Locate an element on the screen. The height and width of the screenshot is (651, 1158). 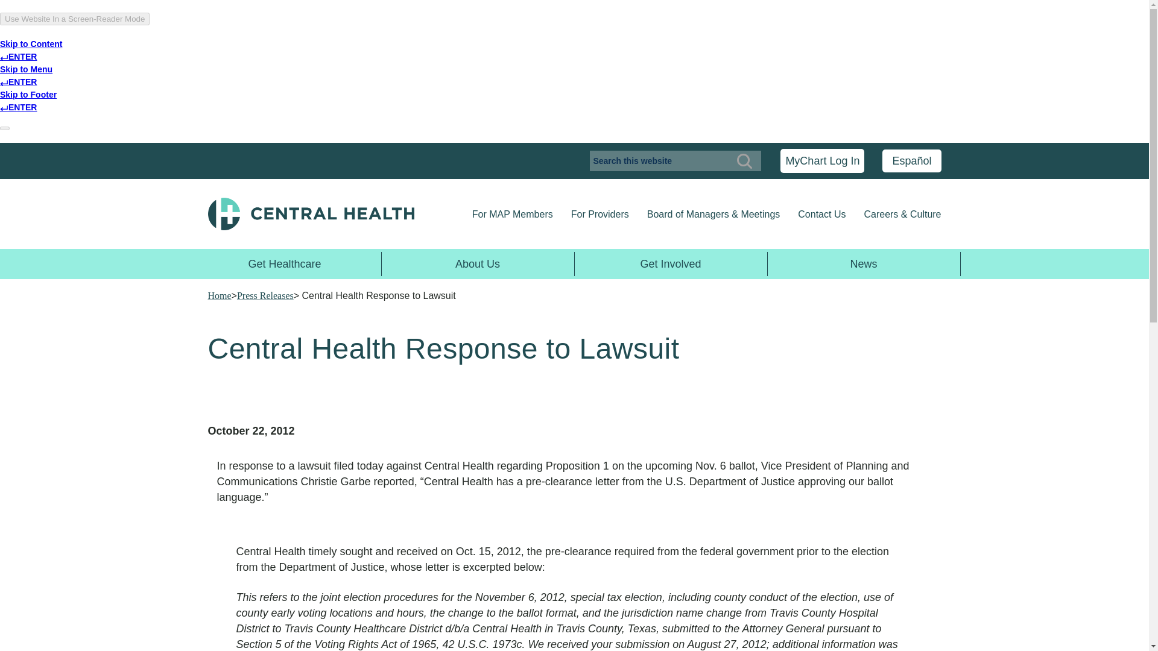
Contact Us is located at coordinates (821, 215).